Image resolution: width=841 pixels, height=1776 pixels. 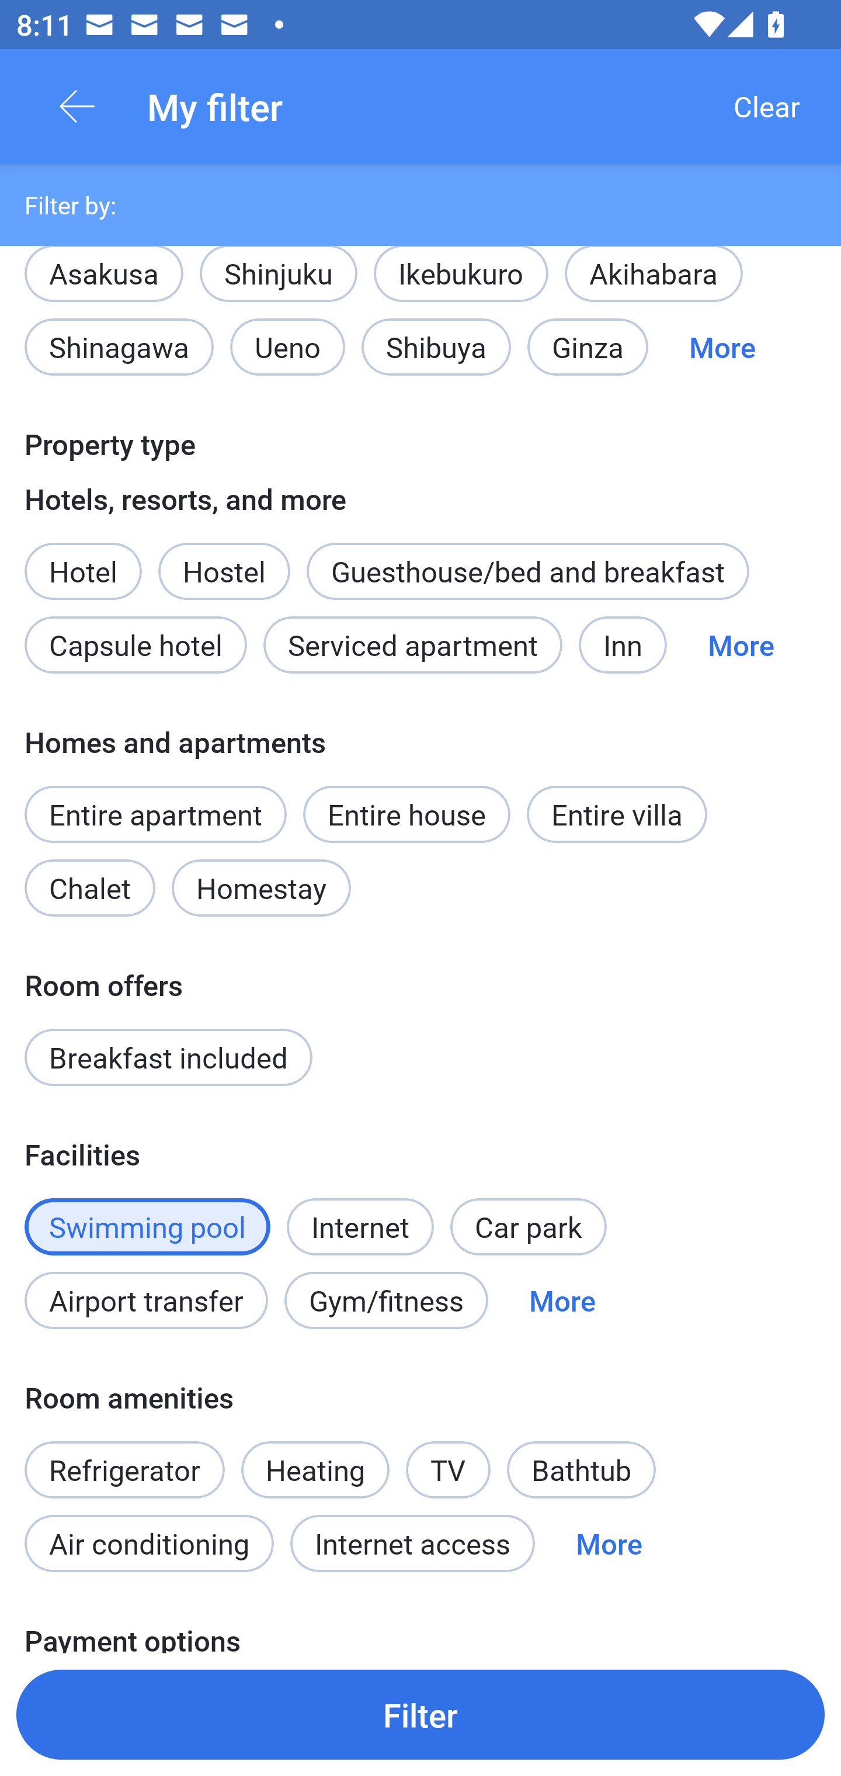 What do you see at coordinates (90, 888) in the screenshot?
I see `Chalet` at bounding box center [90, 888].